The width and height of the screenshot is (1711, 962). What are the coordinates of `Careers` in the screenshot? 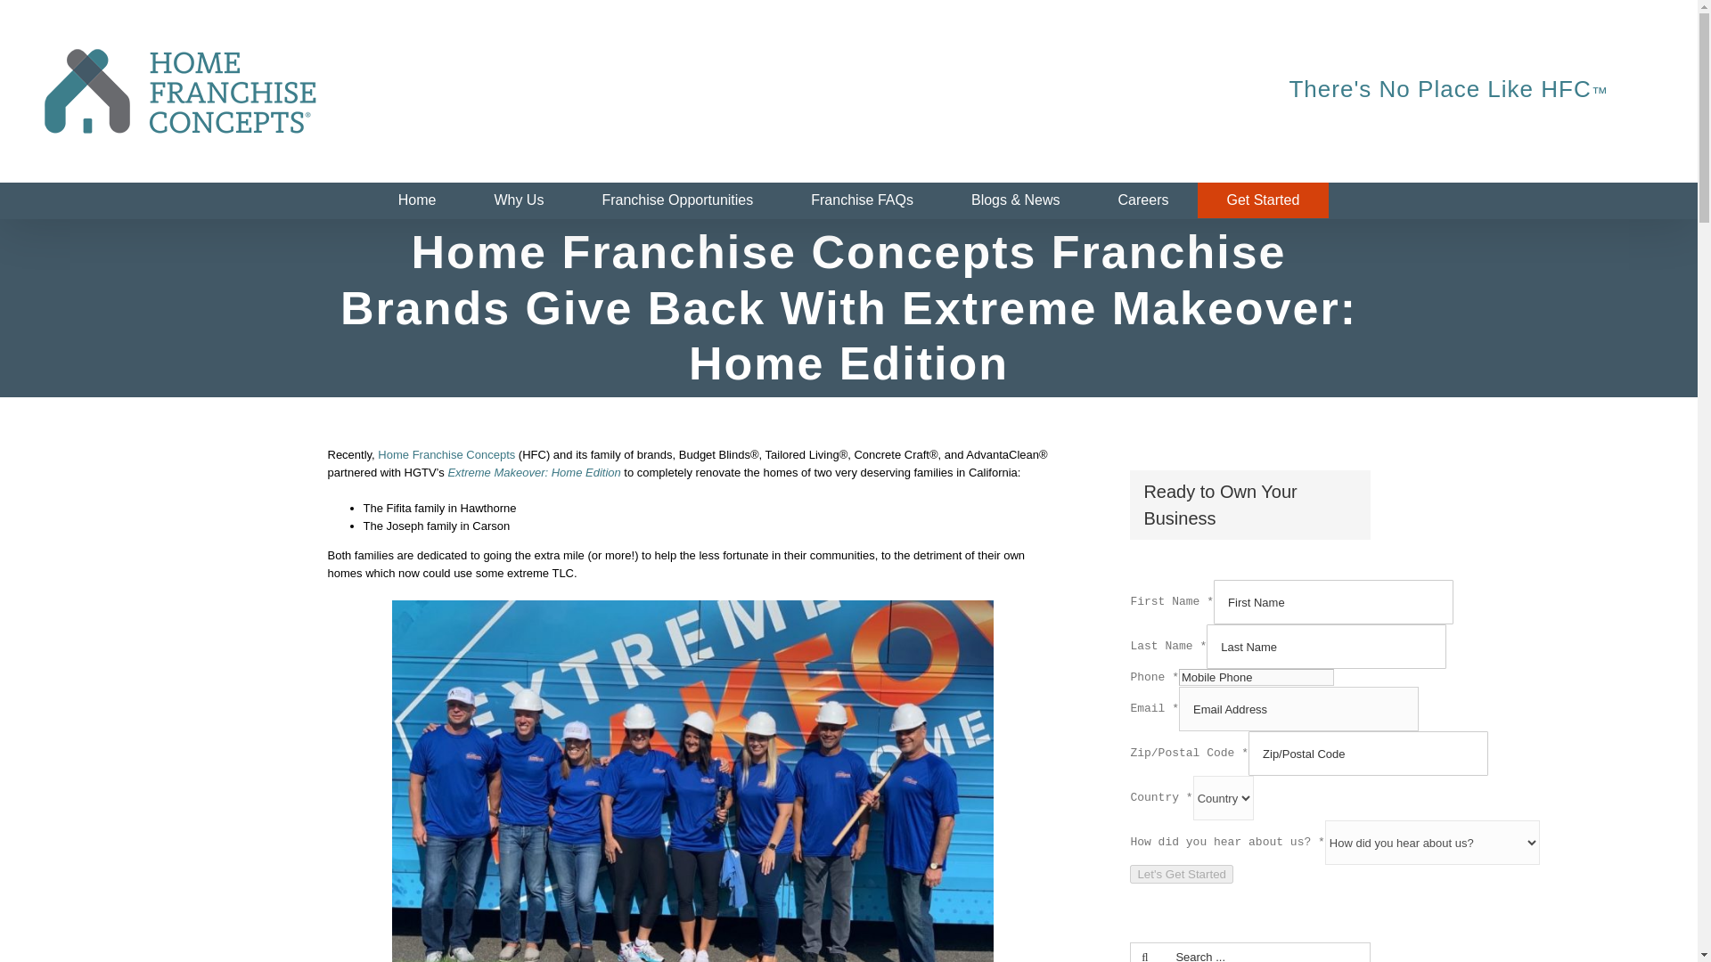 It's located at (1142, 200).